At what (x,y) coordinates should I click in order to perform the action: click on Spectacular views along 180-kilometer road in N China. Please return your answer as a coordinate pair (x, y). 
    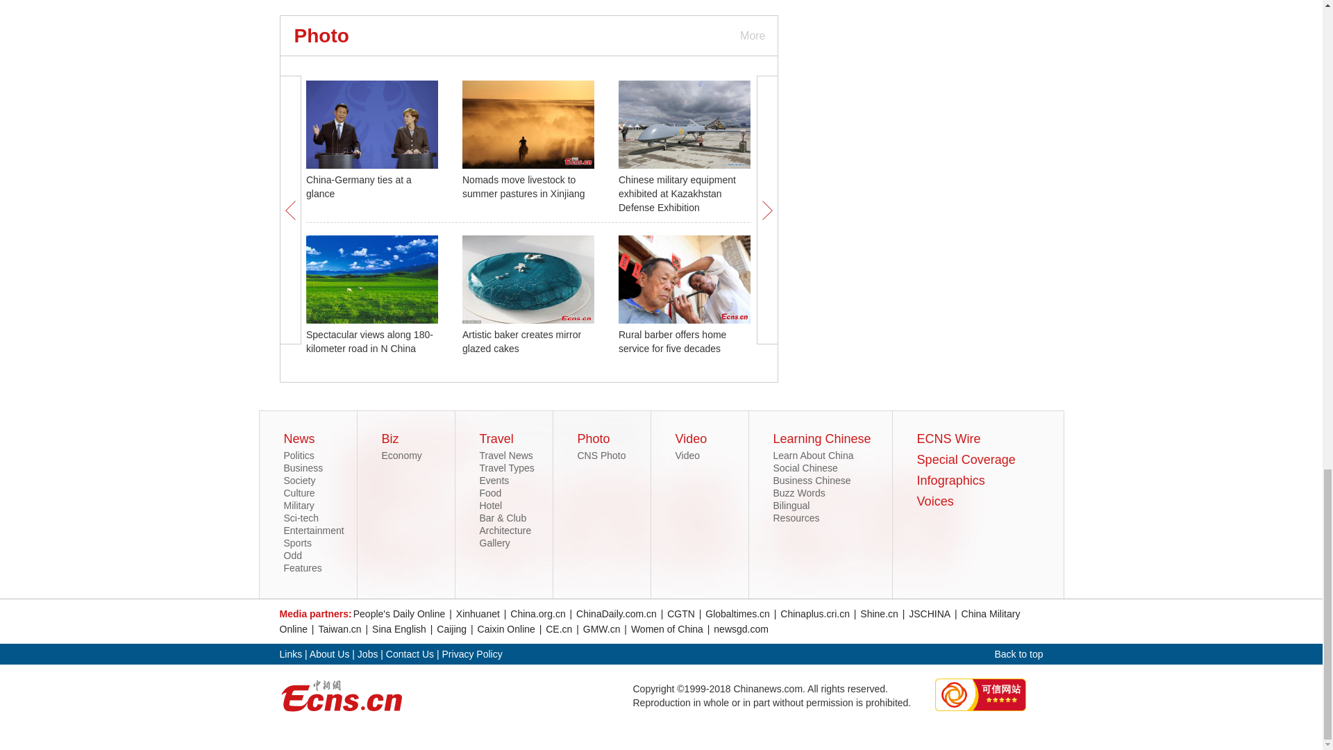
    Looking at the image, I should click on (369, 342).